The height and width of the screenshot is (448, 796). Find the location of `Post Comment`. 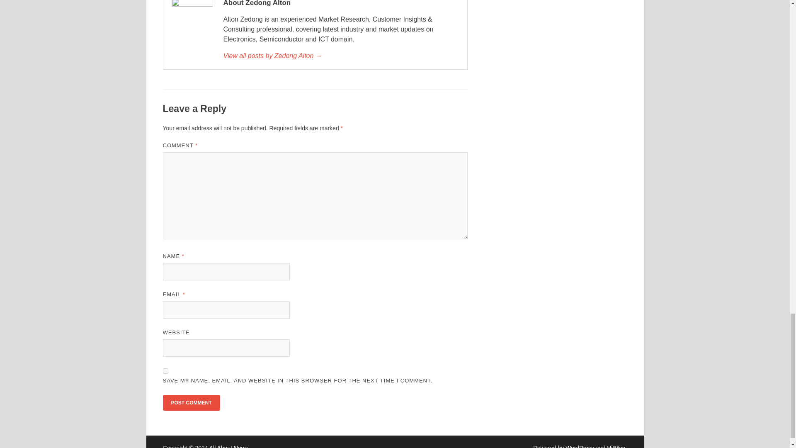

Post Comment is located at coordinates (191, 402).